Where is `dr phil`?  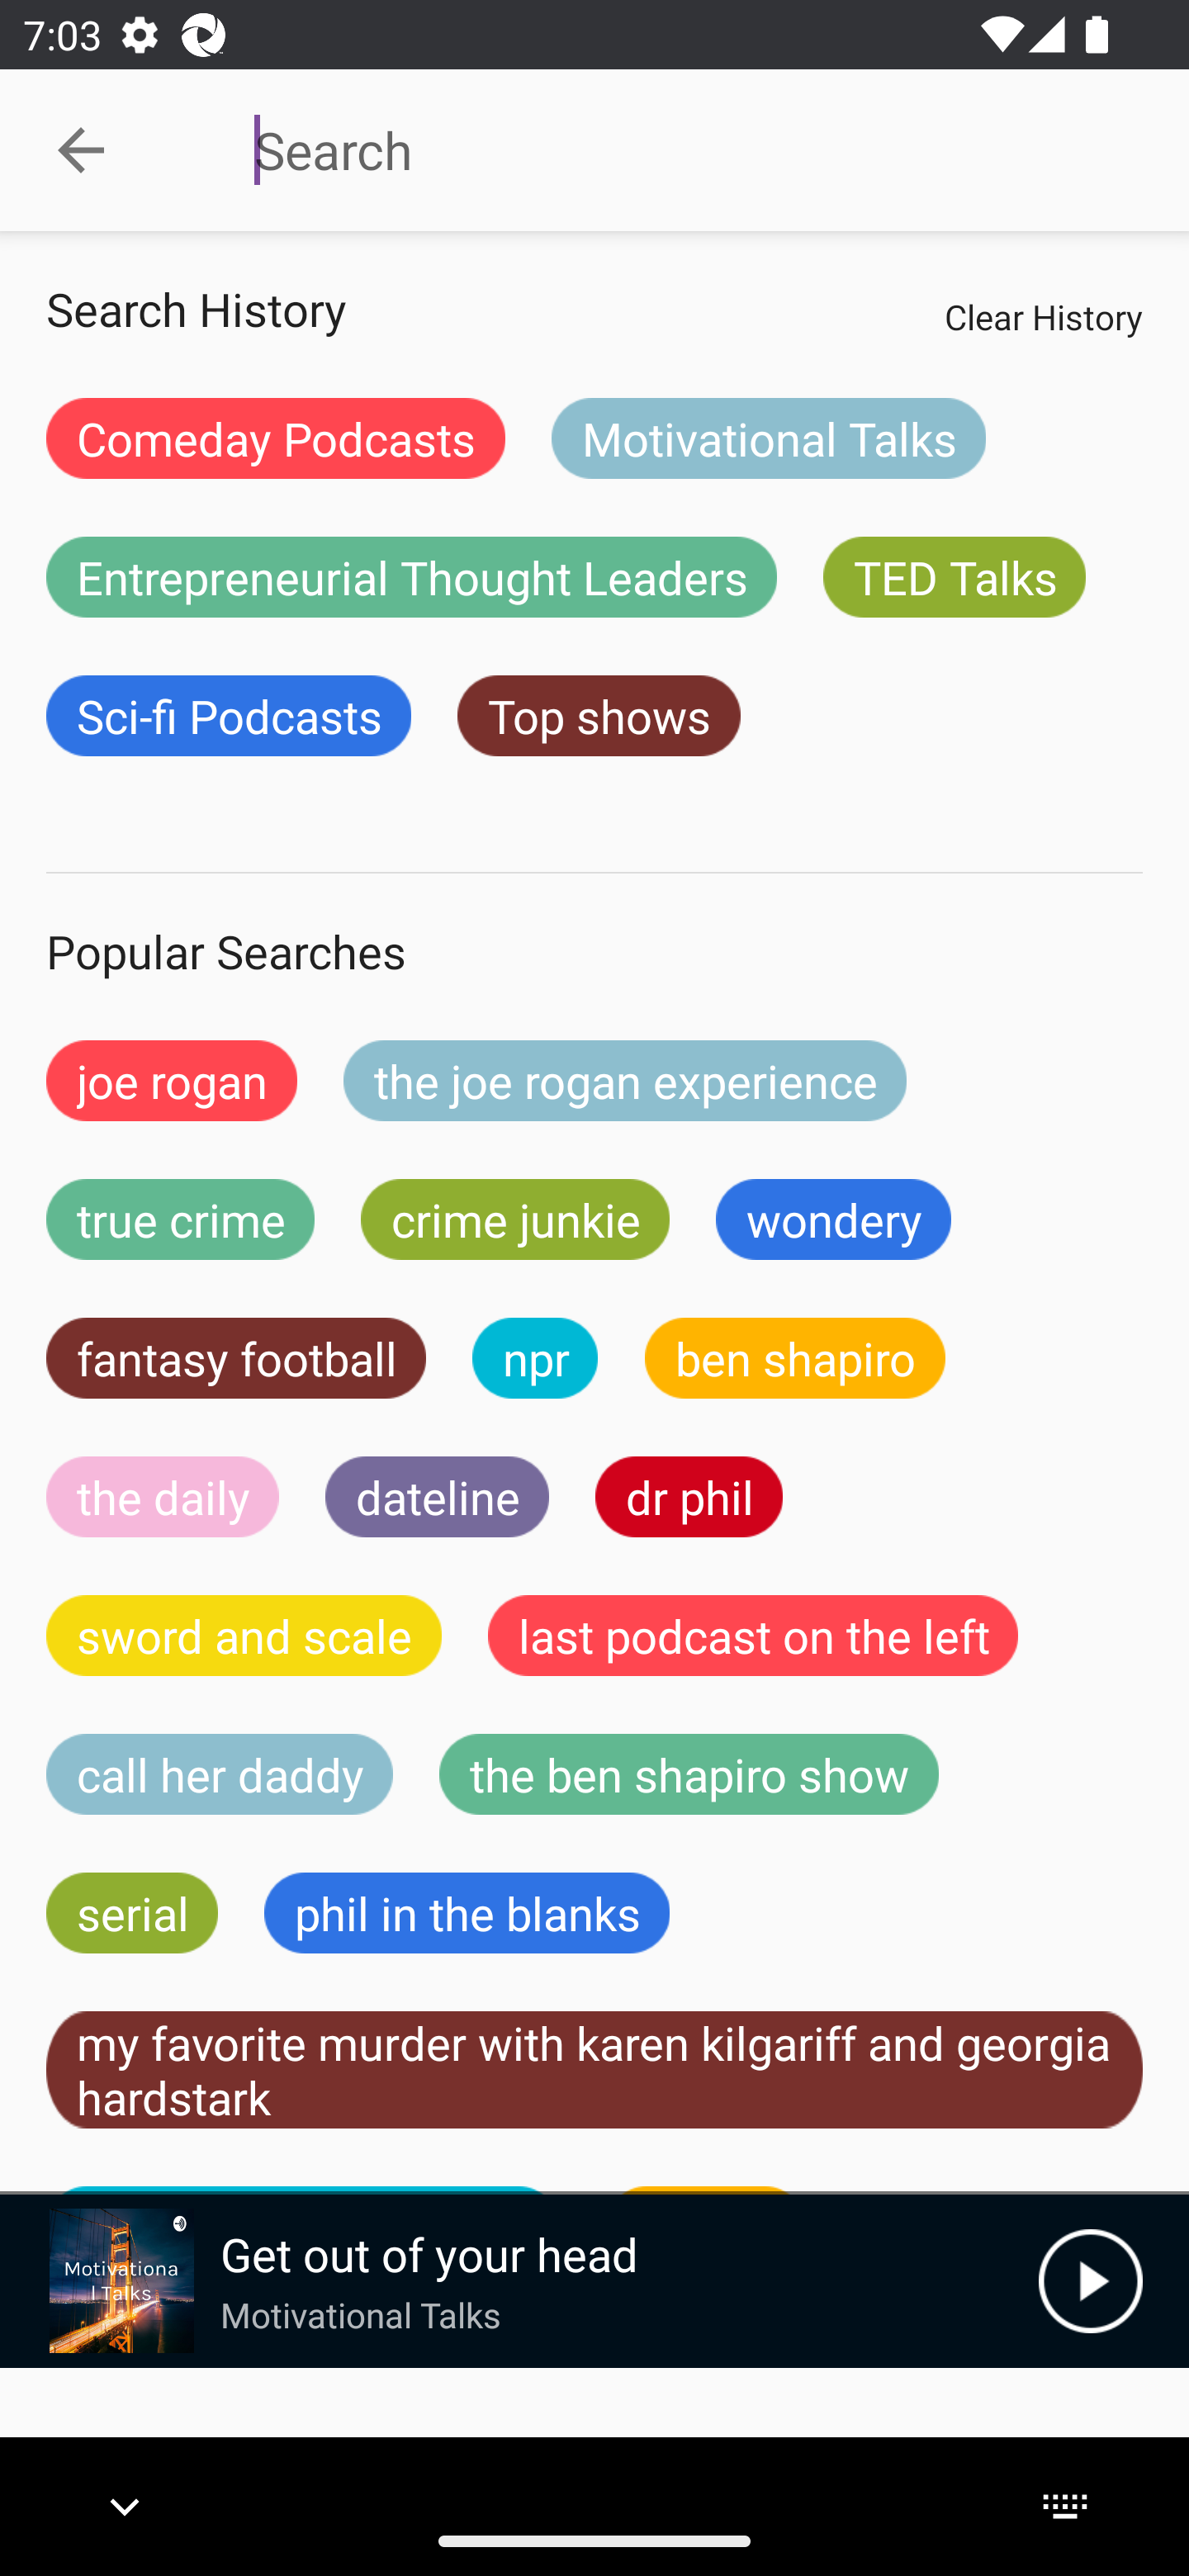 dr phil is located at coordinates (689, 1496).